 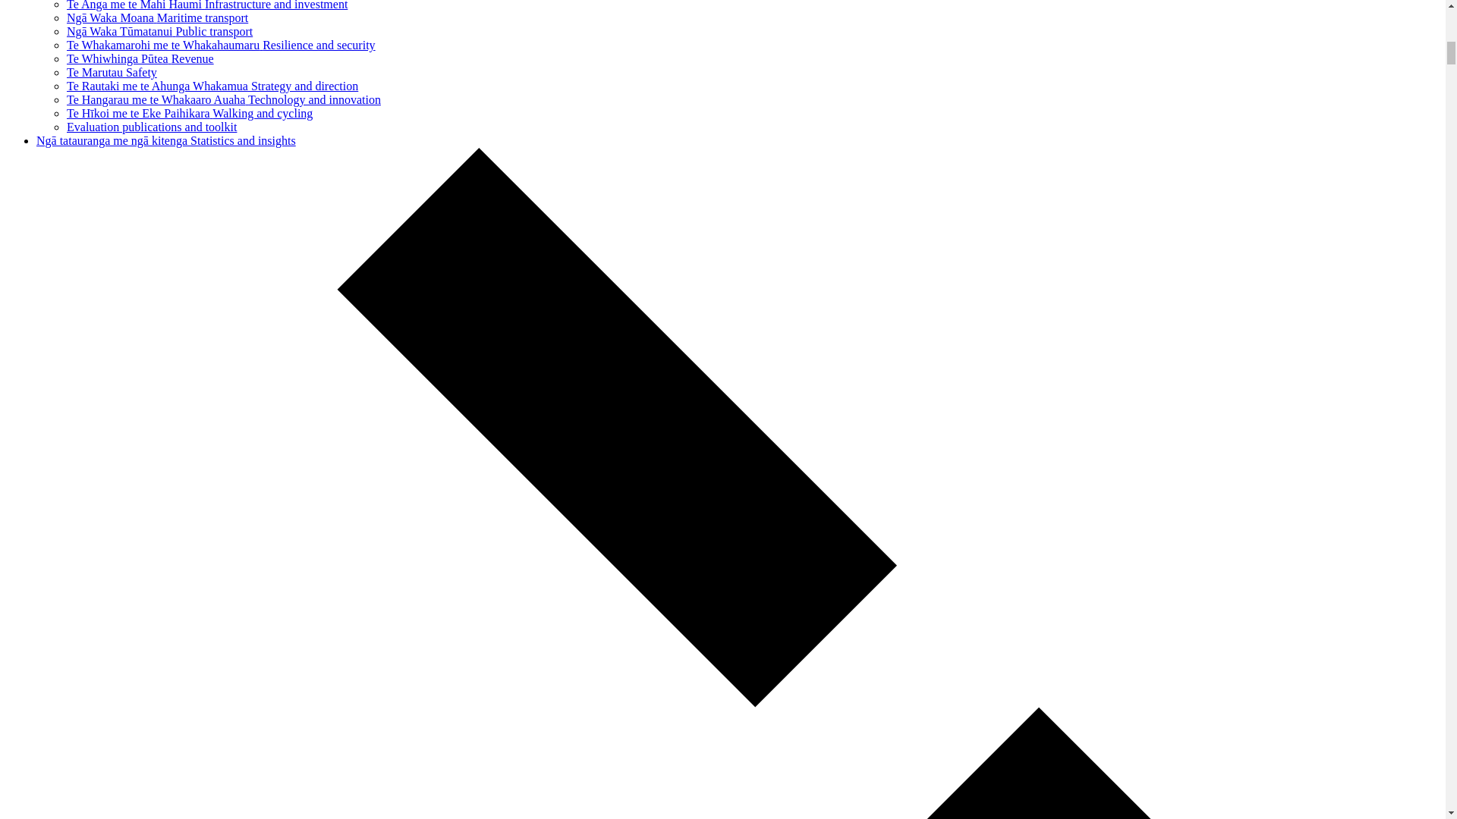 I want to click on Te Anga me te Mahi Haumi Infrastructure and investment, so click(x=207, y=5).